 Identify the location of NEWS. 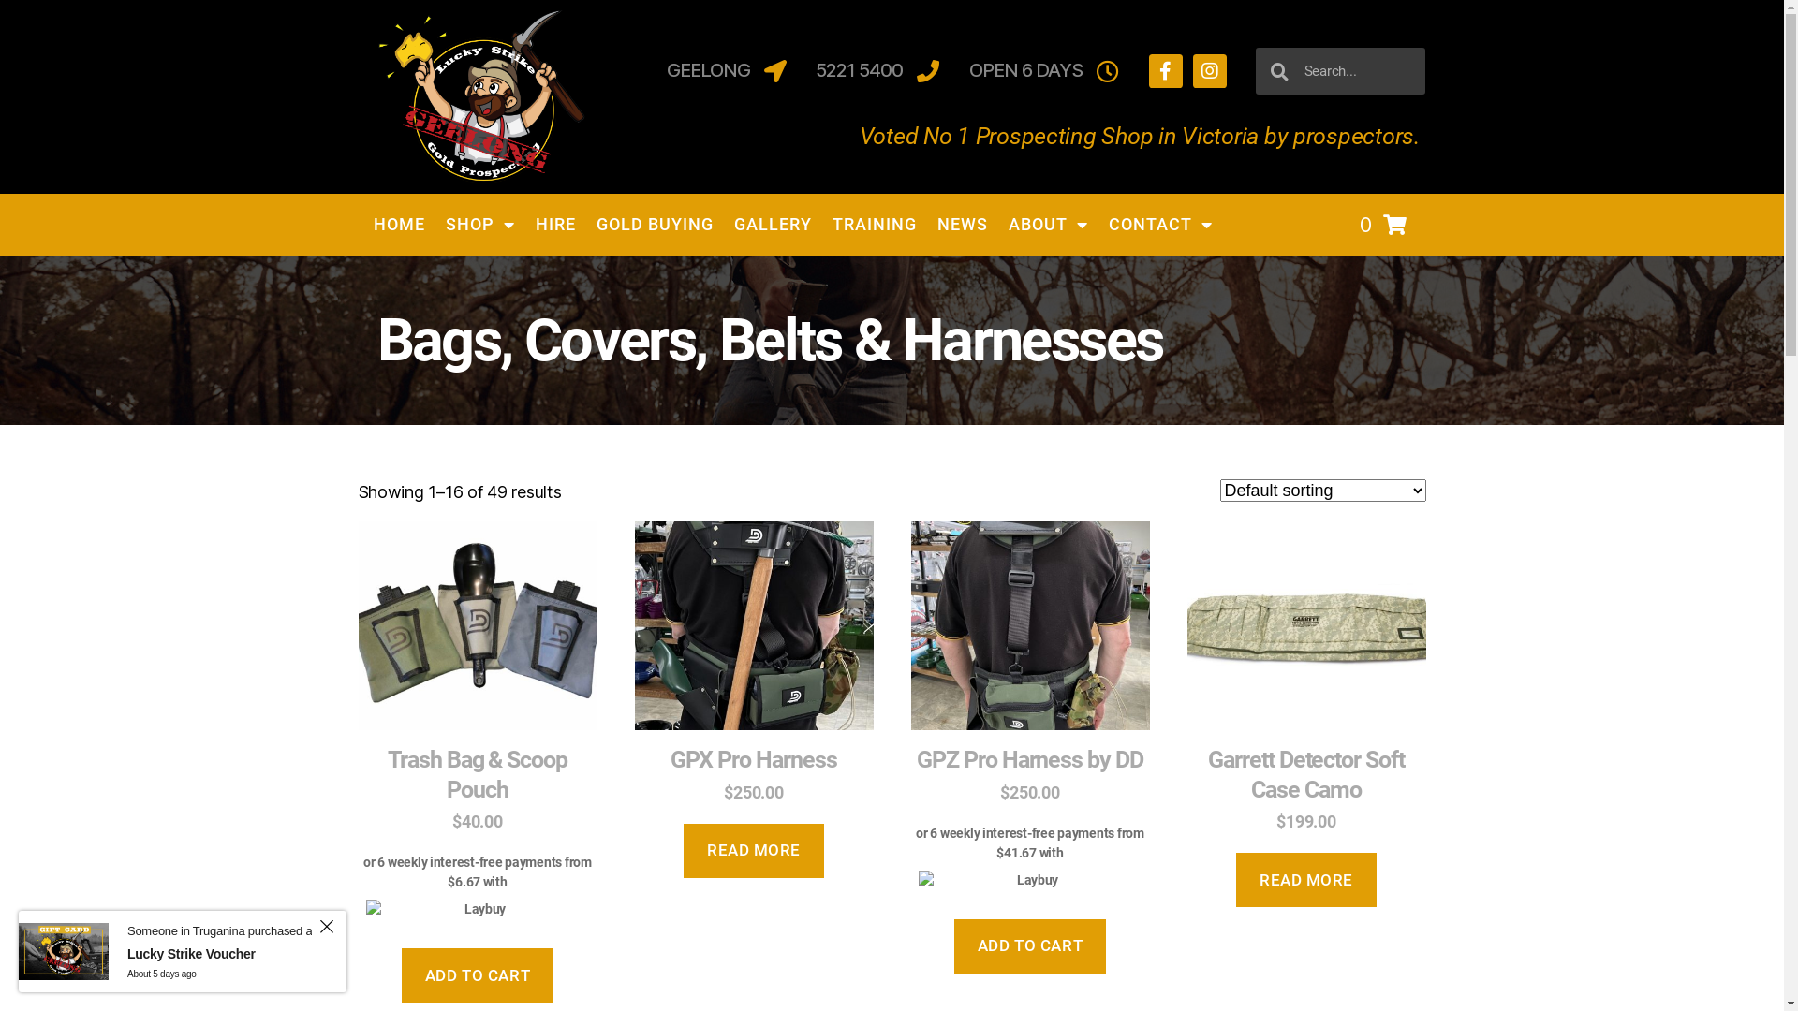
(963, 225).